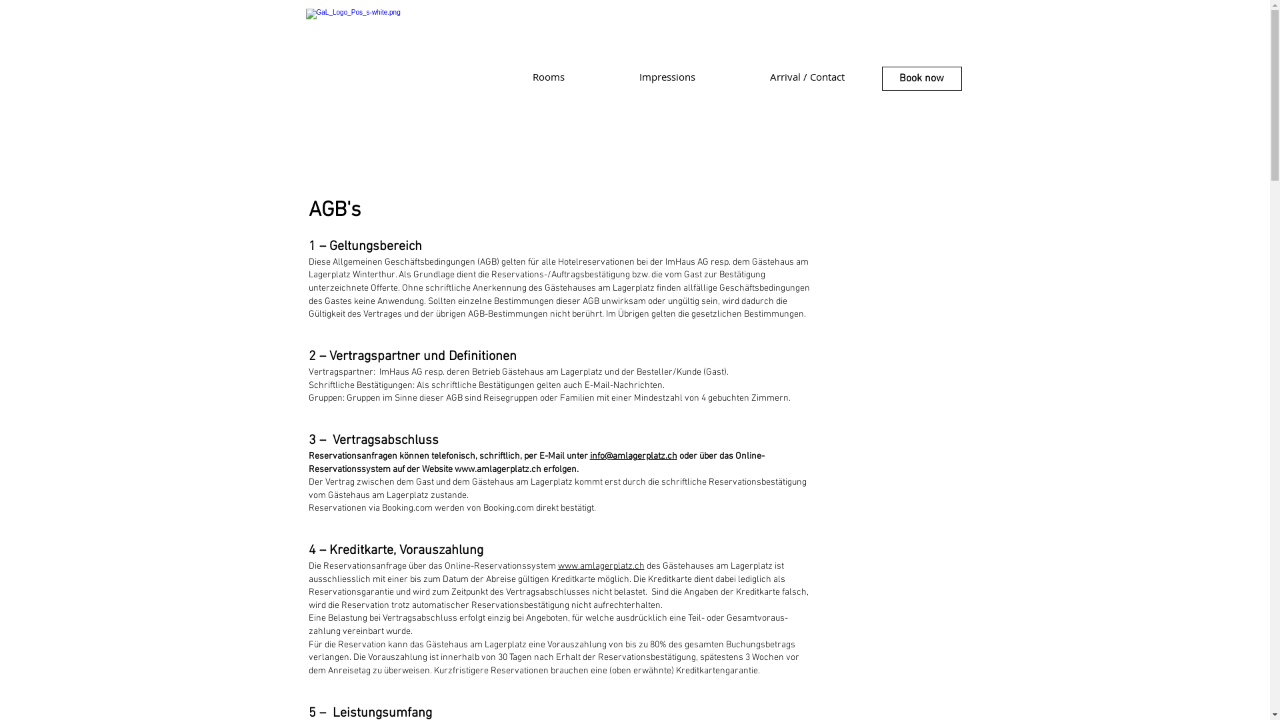  I want to click on info@amlagerplatz.ch, so click(633, 456).